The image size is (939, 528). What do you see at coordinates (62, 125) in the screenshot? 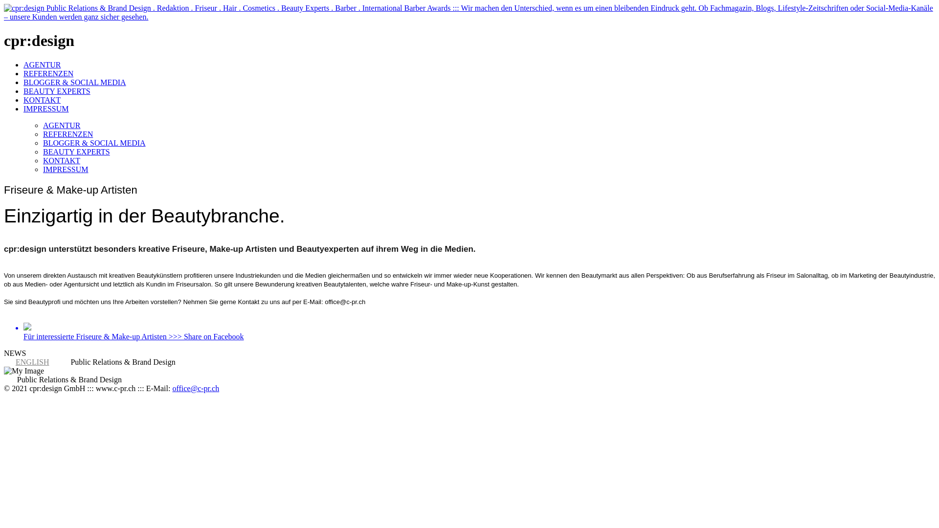
I see `AGENTUR` at bounding box center [62, 125].